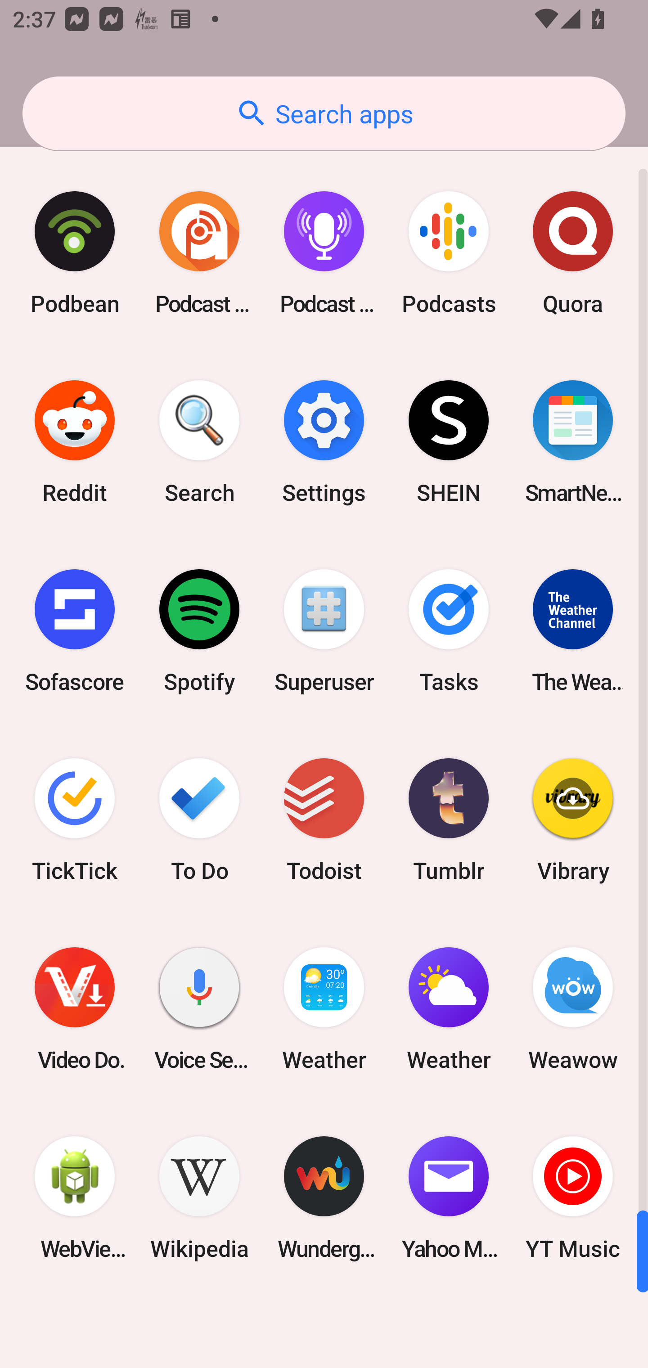  I want to click on Spotify, so click(199, 630).